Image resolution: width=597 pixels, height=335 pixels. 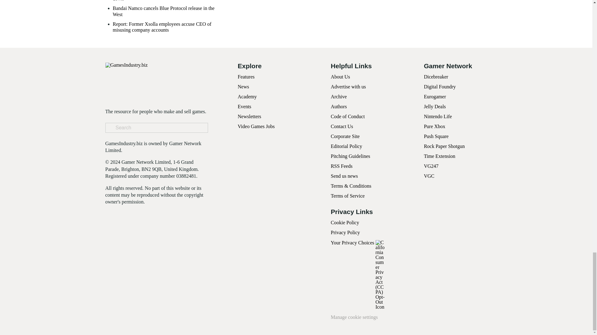 I want to click on Bandai Namco cancels Blue Protocol release in the West, so click(x=168, y=11).